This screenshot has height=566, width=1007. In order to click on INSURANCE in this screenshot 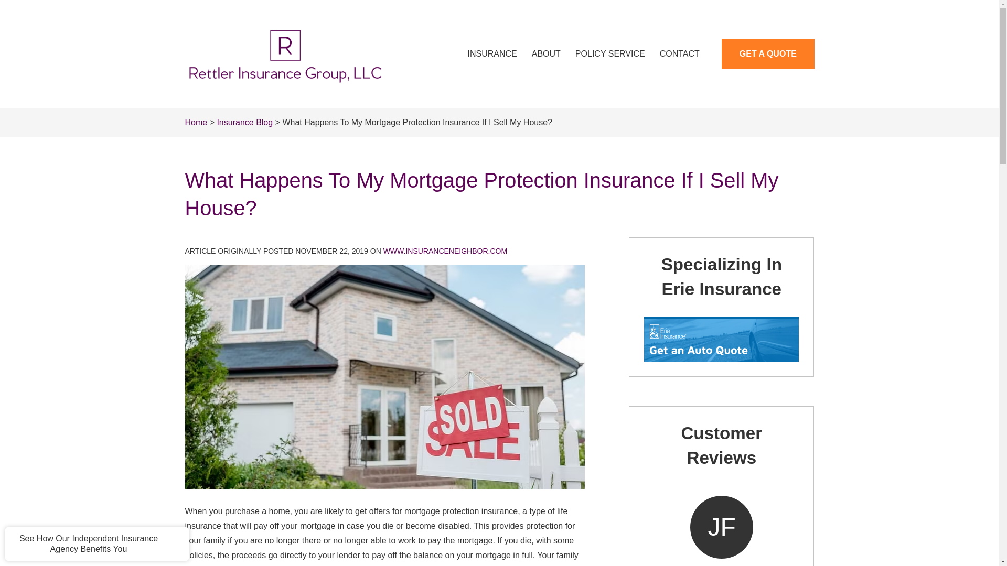, I will do `click(492, 53)`.